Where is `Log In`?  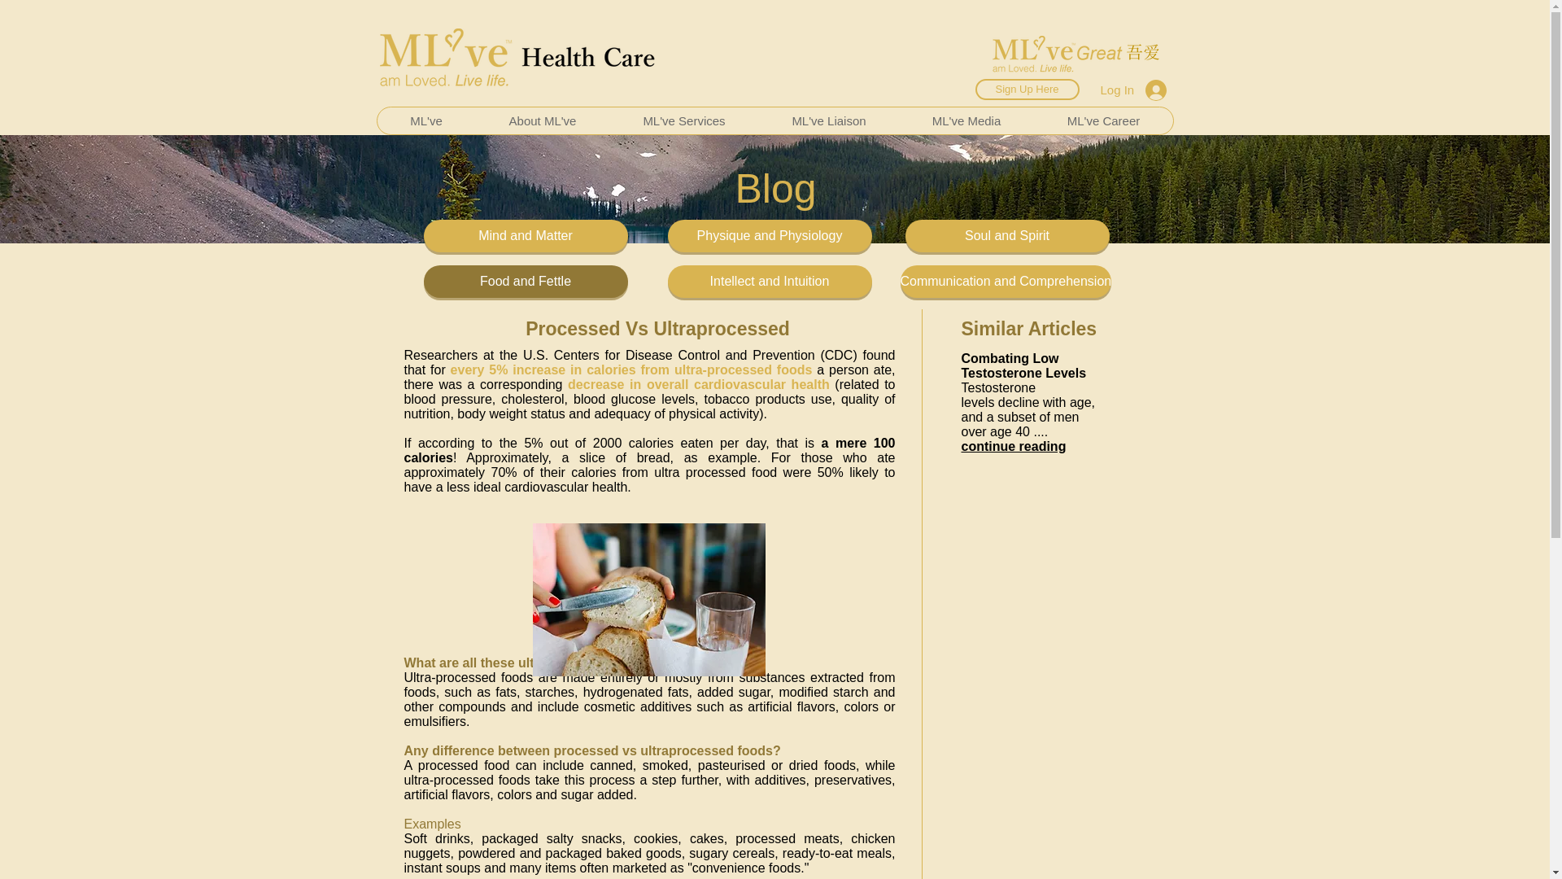 Log In is located at coordinates (1132, 90).